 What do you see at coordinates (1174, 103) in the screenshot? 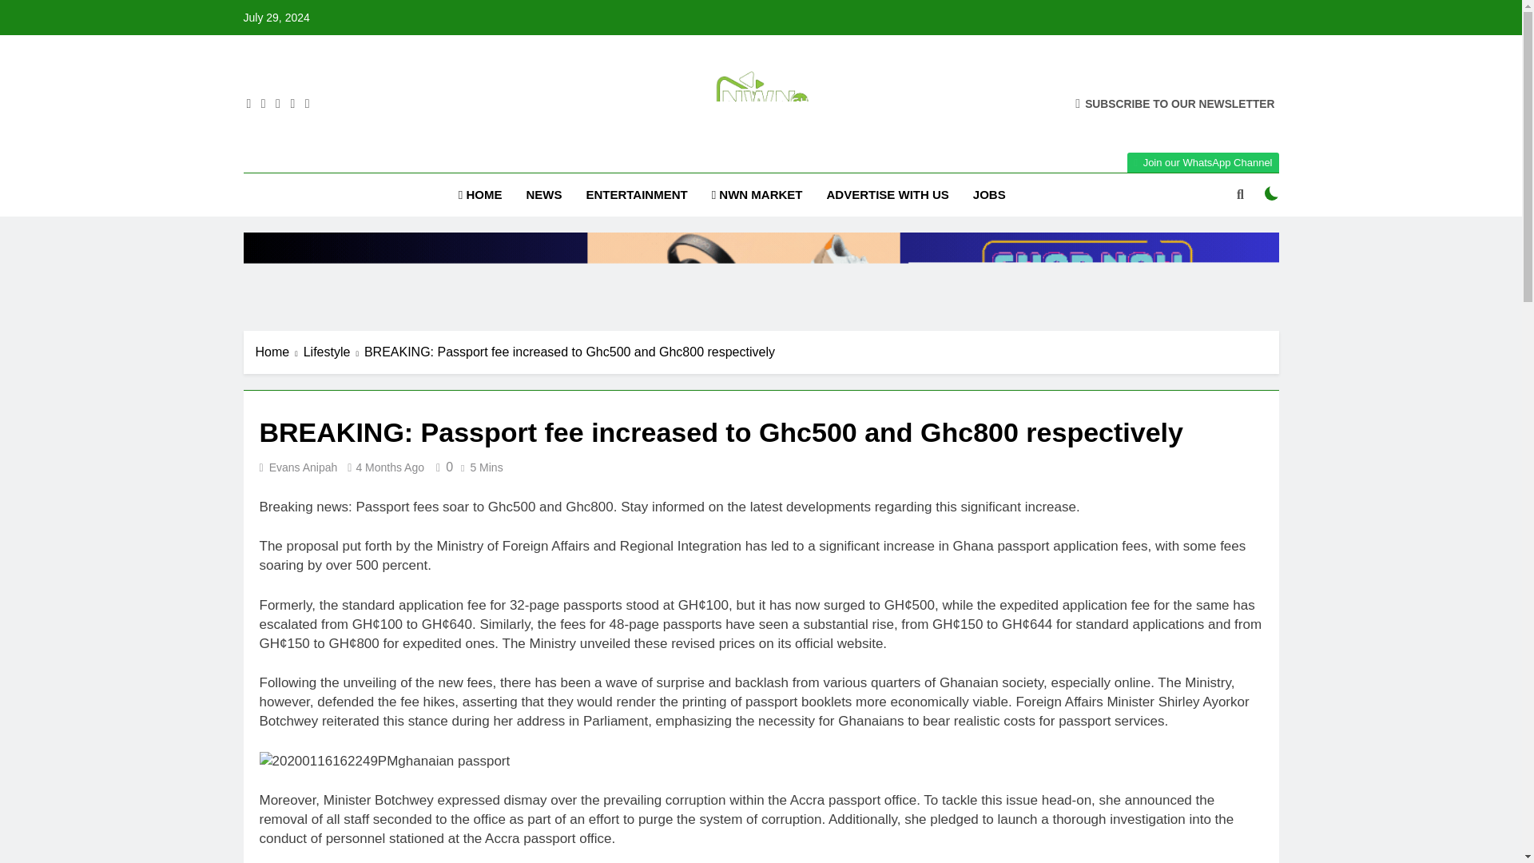
I see `SUBSCRIBE TO OUR NEWSLETTER` at bounding box center [1174, 103].